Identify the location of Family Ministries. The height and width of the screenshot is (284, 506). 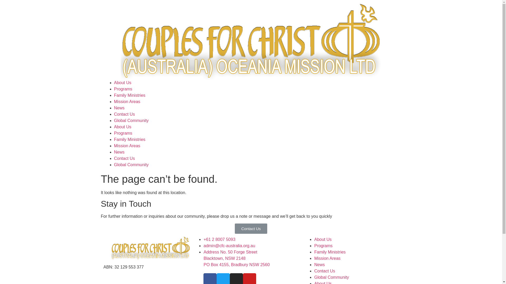
(330, 252).